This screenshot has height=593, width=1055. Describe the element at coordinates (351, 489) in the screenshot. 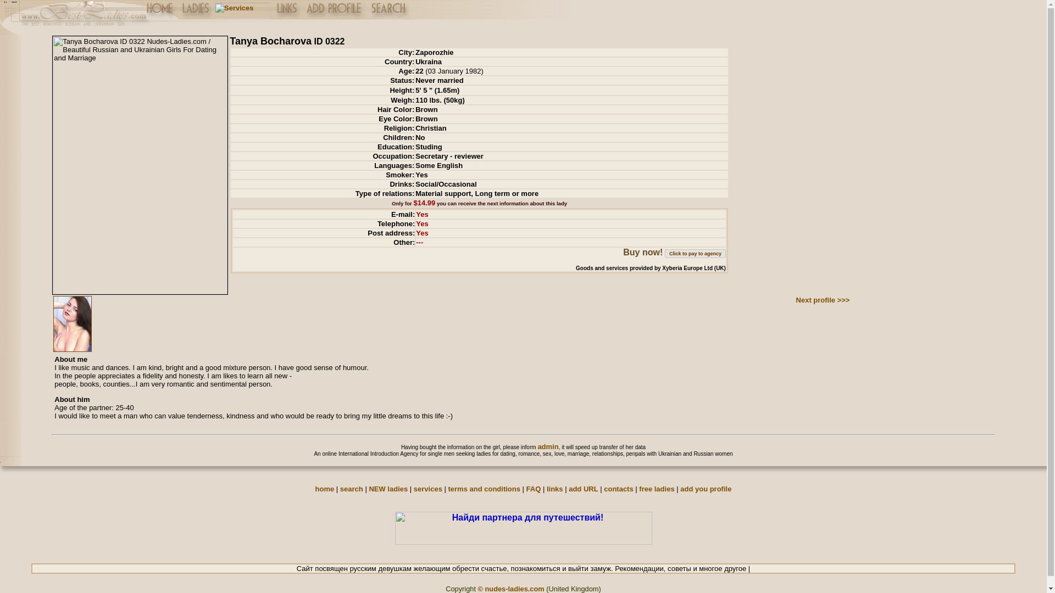

I see `search` at that location.